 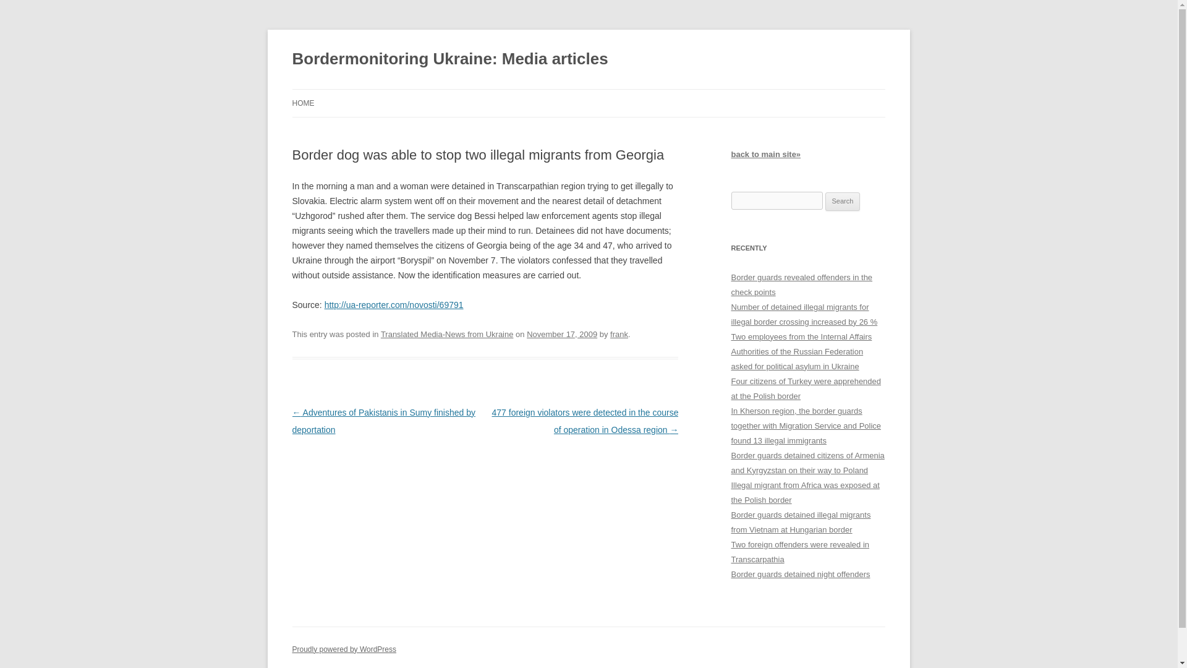 I want to click on Illegal migrant from Africa was exposed at the Polish border, so click(x=805, y=492).